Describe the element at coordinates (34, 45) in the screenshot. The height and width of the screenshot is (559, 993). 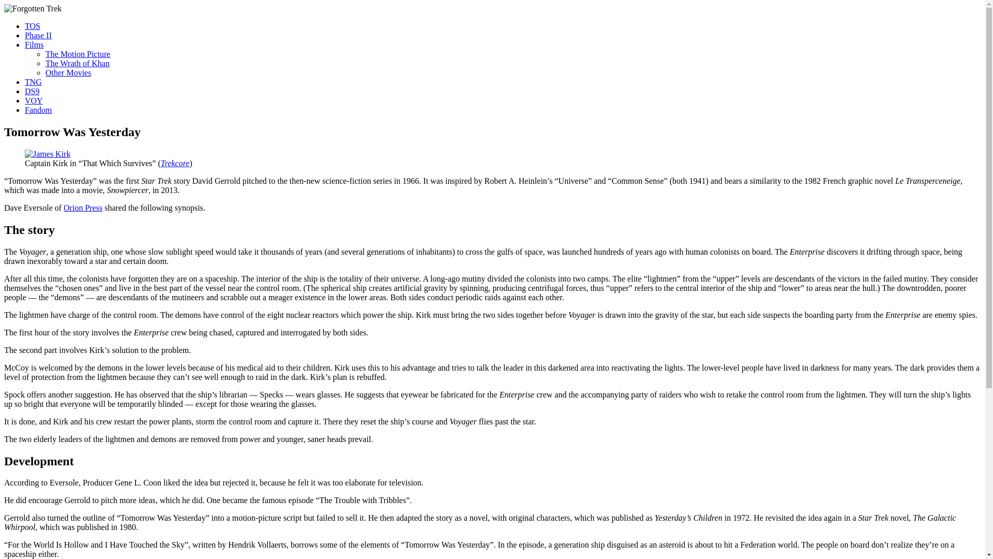
I see `Films` at that location.